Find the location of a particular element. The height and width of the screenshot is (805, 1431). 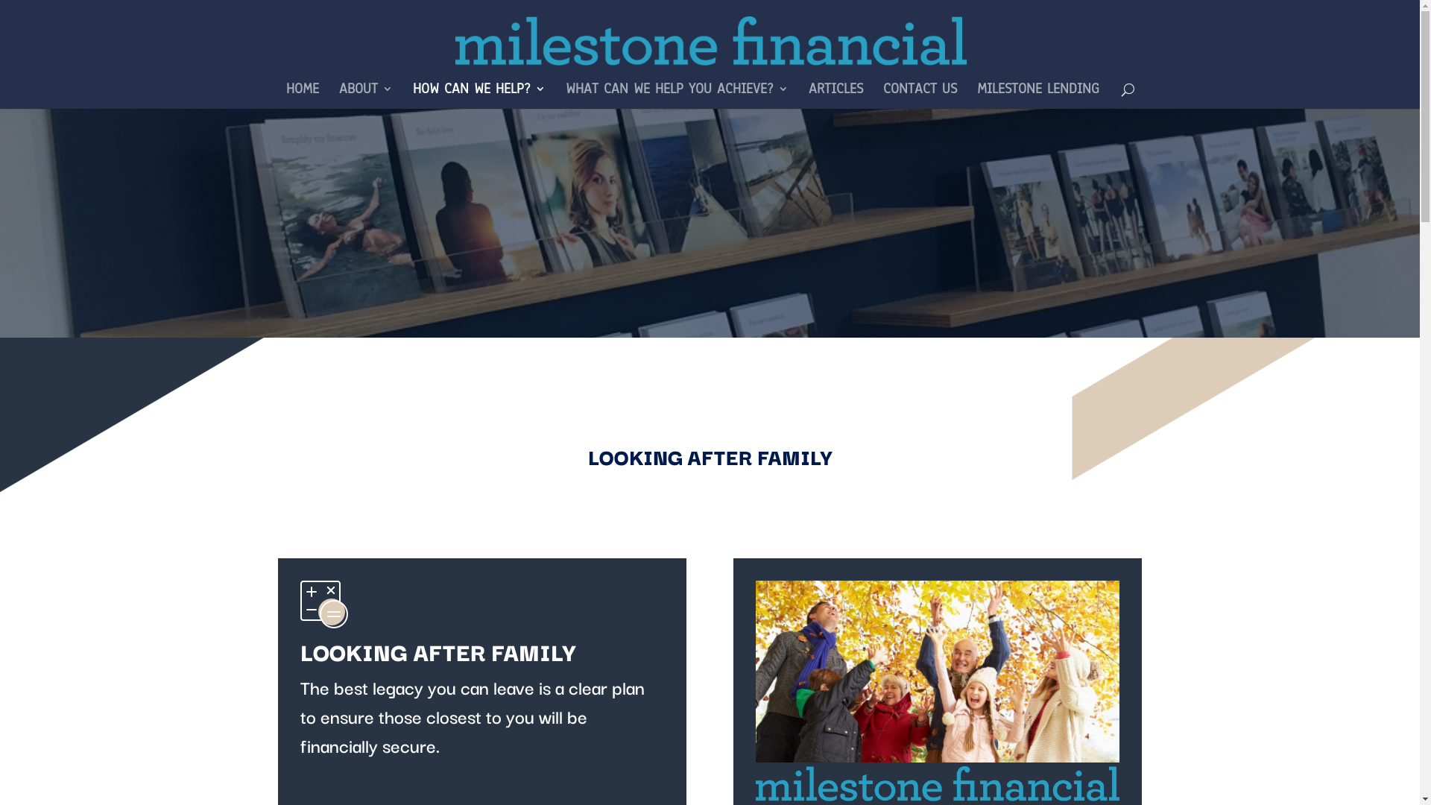

CONTACT US is located at coordinates (920, 96).